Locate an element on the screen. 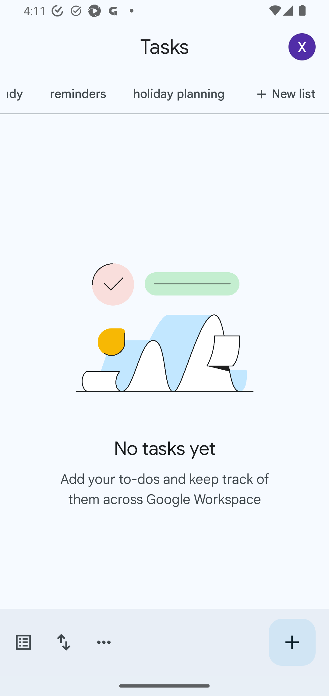 The width and height of the screenshot is (329, 696). holiday planning is located at coordinates (179, 94).